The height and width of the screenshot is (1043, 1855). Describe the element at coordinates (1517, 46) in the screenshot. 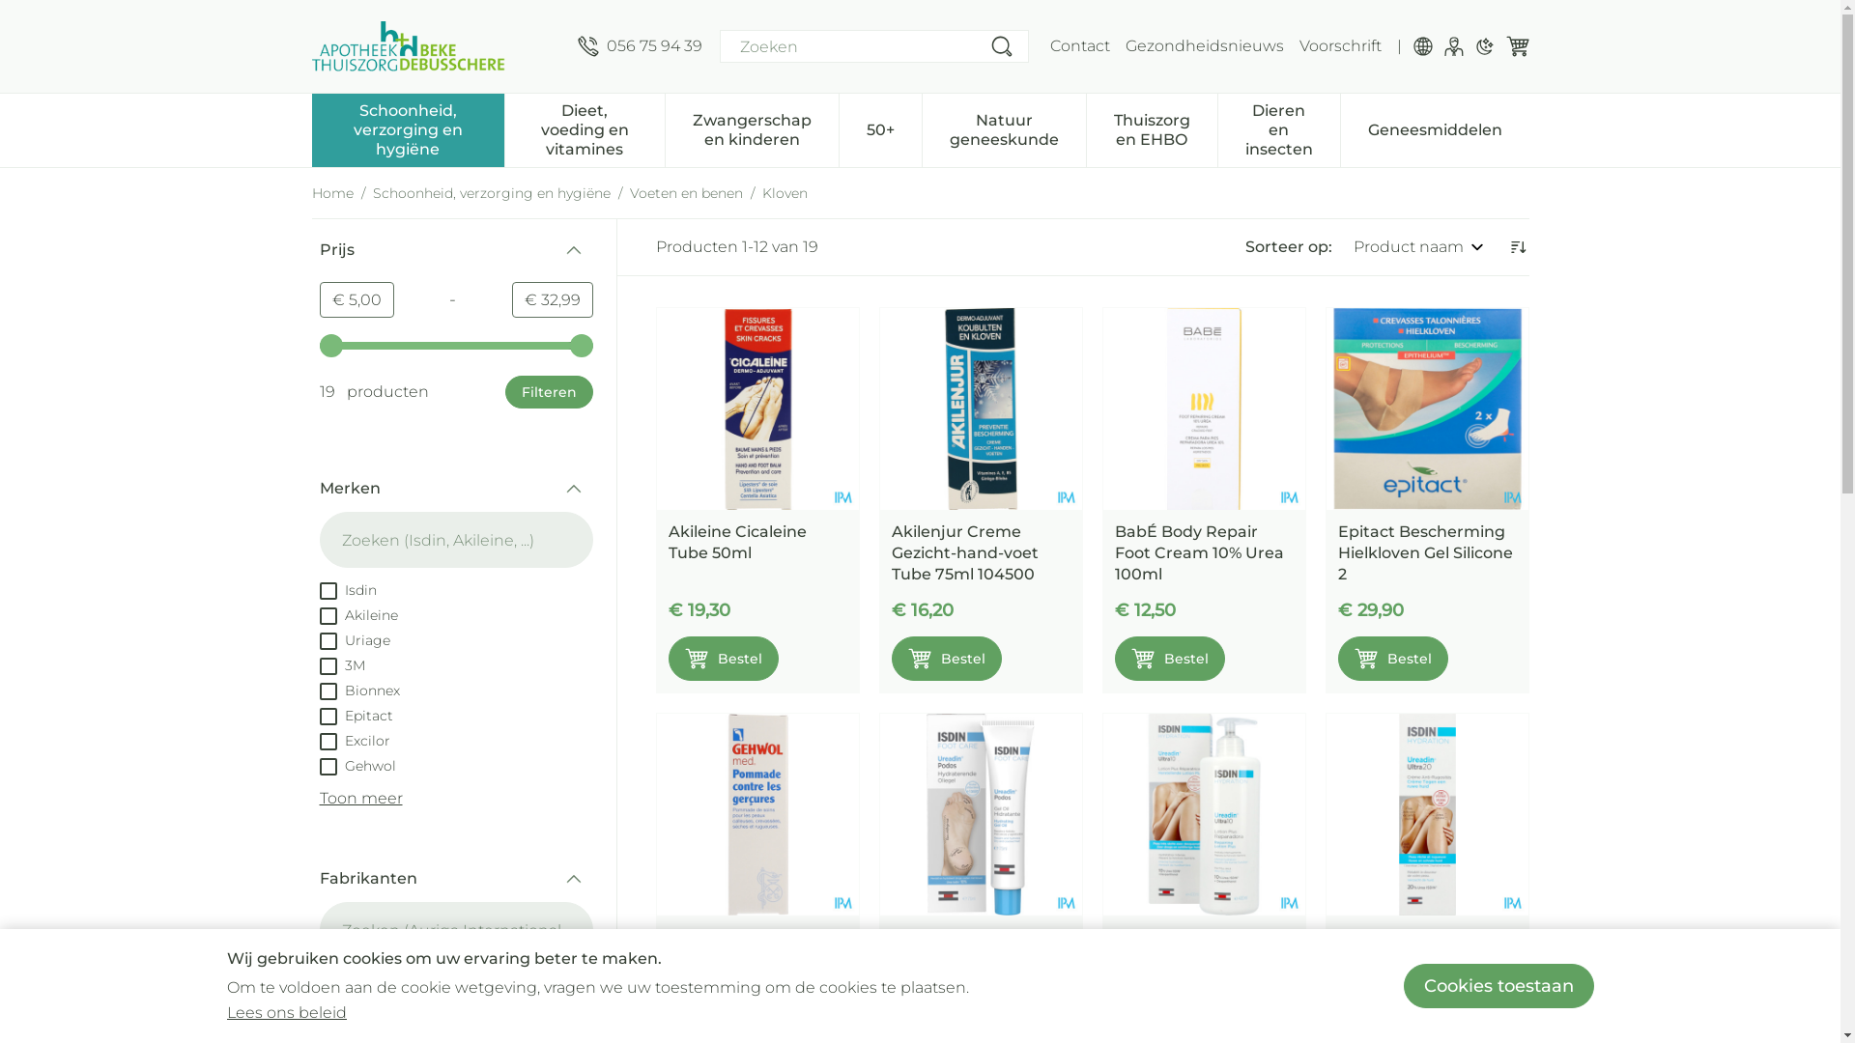

I see `Winkelwagen` at that location.